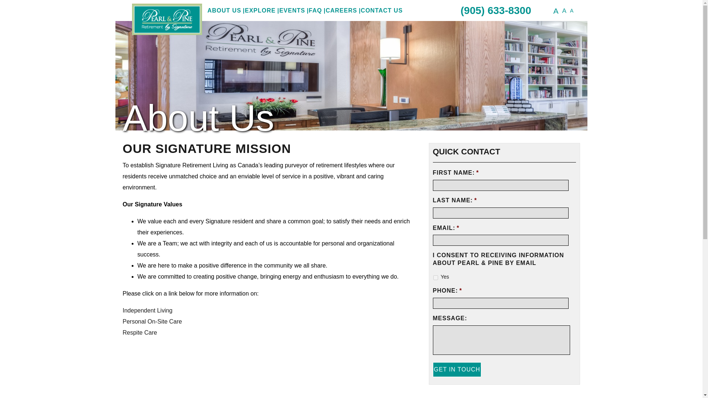 This screenshot has height=398, width=708. What do you see at coordinates (435, 278) in the screenshot?
I see `Yes` at bounding box center [435, 278].